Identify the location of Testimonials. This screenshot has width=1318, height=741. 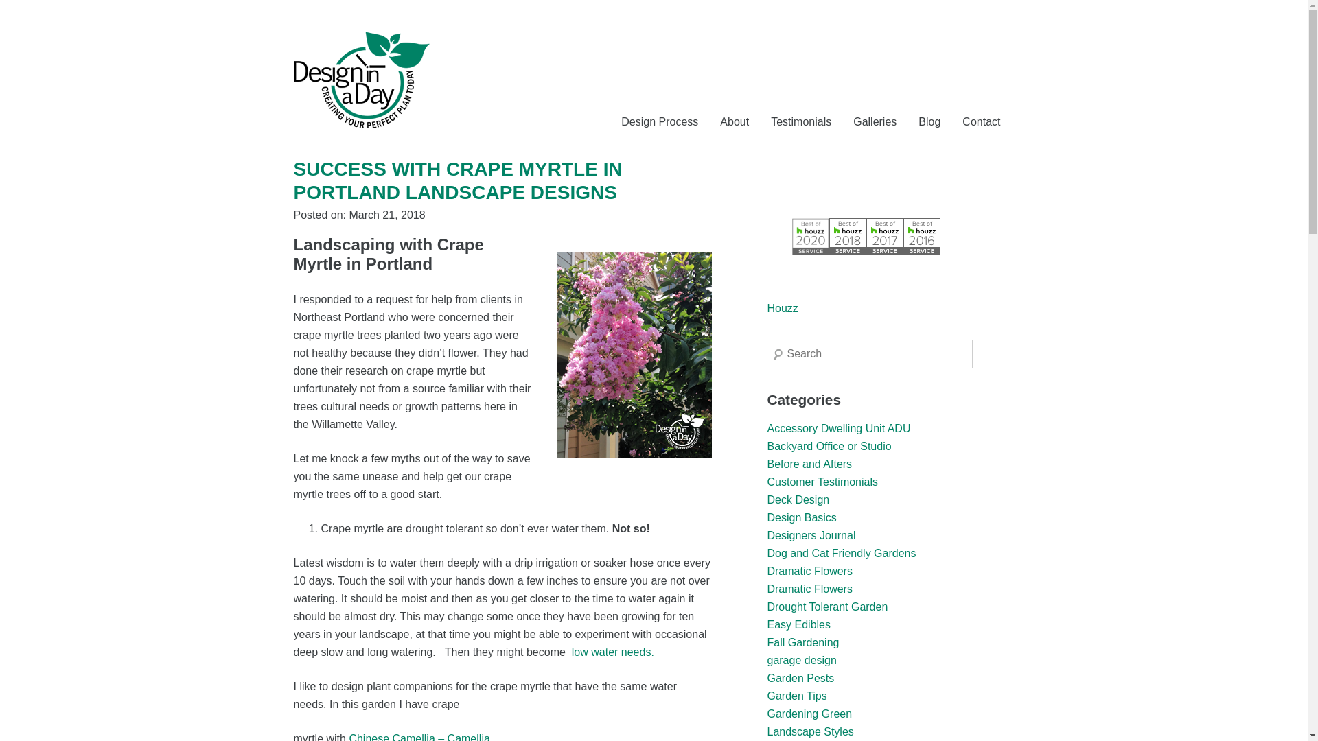
(801, 121).